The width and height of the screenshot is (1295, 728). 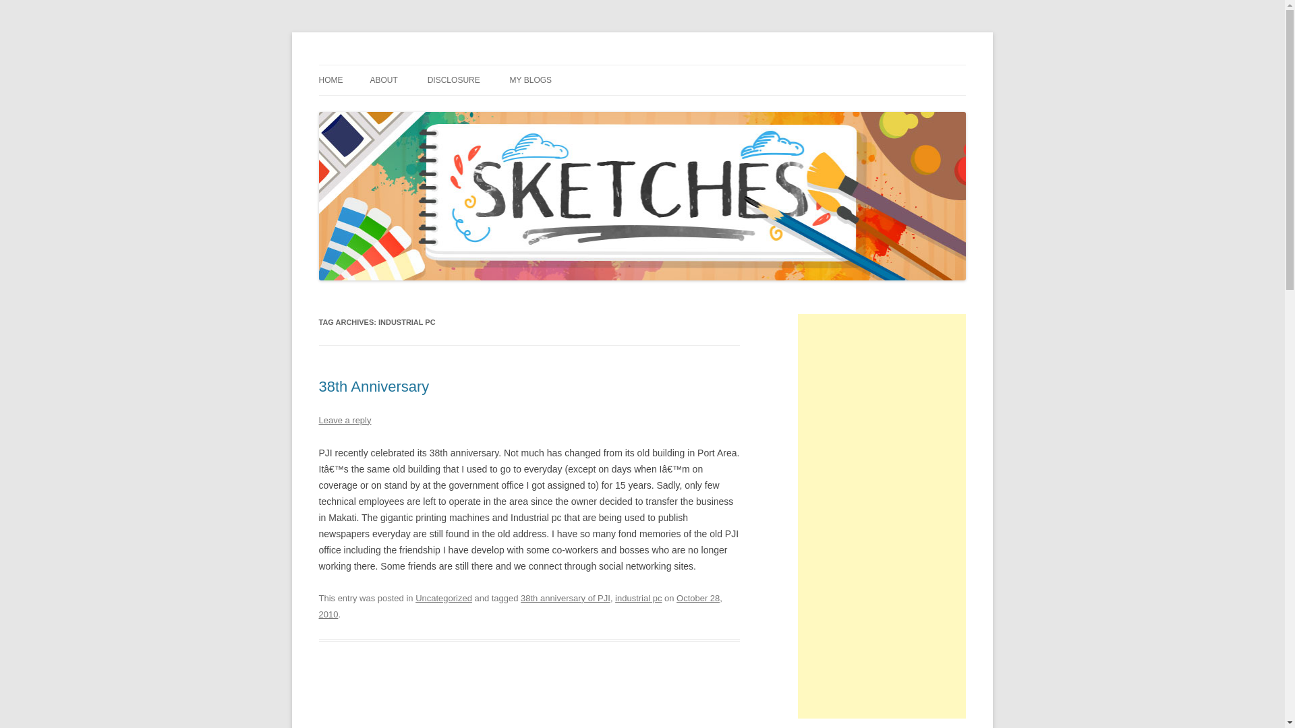 What do you see at coordinates (444, 599) in the screenshot?
I see `Uncategorized` at bounding box center [444, 599].